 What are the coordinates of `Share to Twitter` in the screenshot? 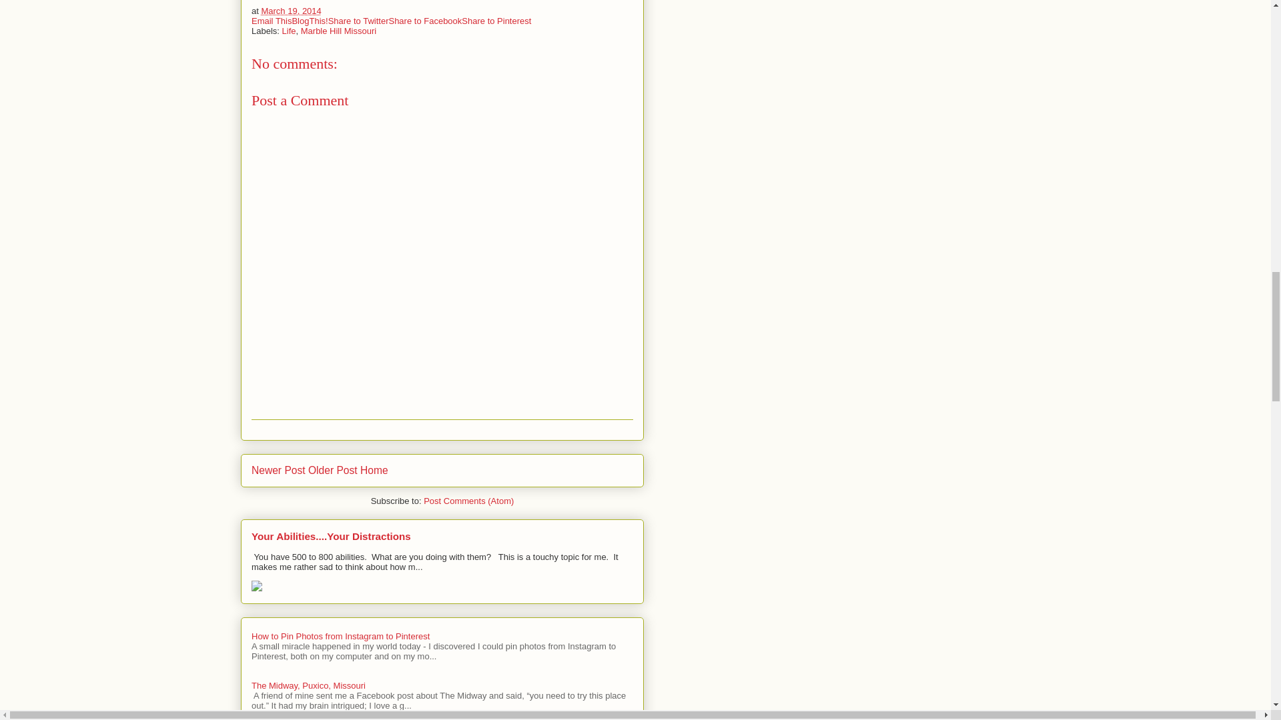 It's located at (358, 20).